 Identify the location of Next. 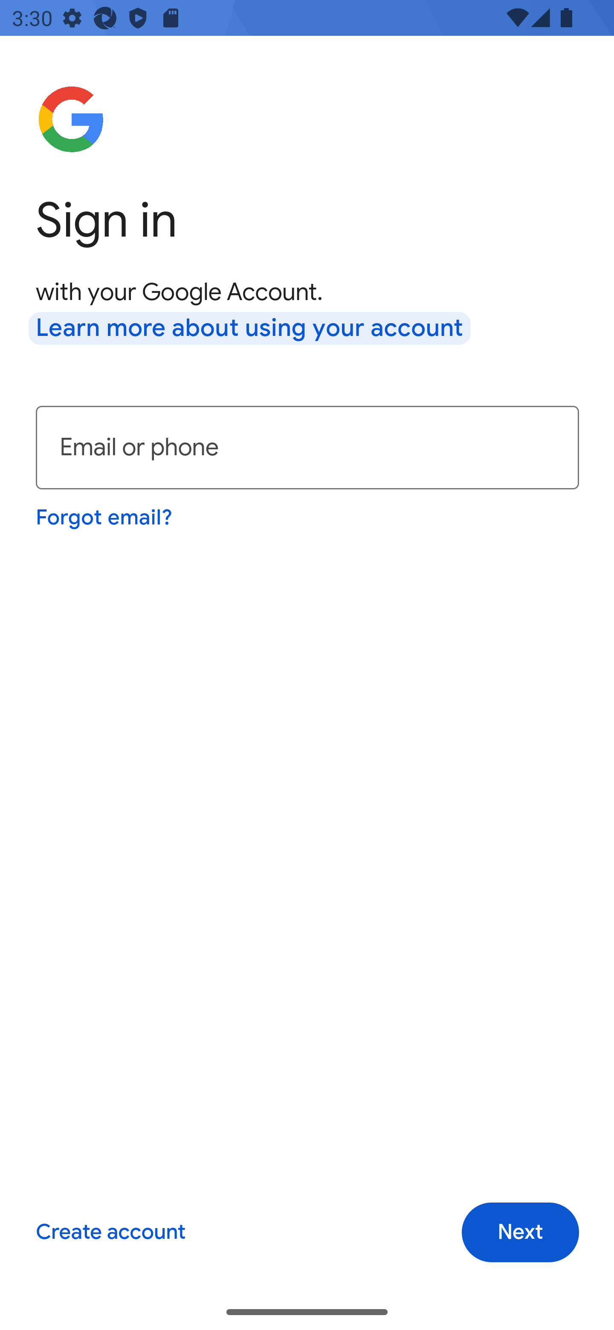
(520, 1233).